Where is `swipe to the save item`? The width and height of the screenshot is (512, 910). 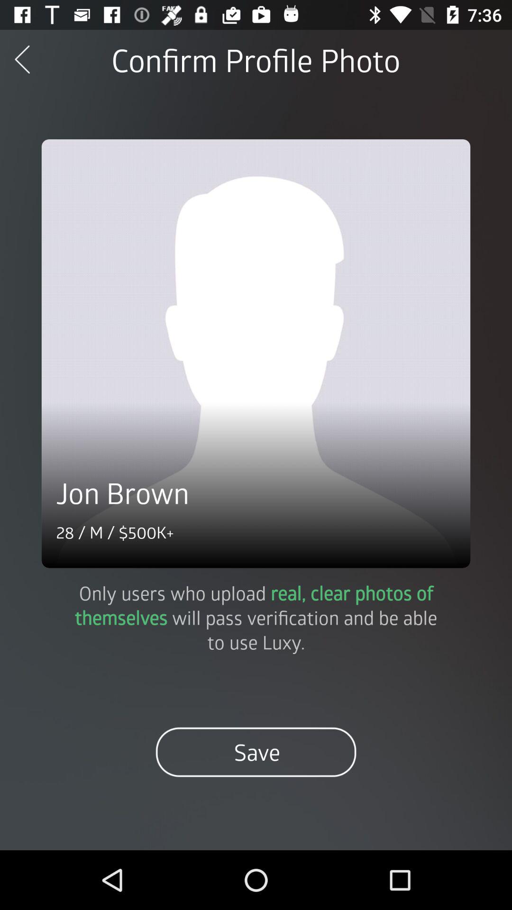
swipe to the save item is located at coordinates (256, 752).